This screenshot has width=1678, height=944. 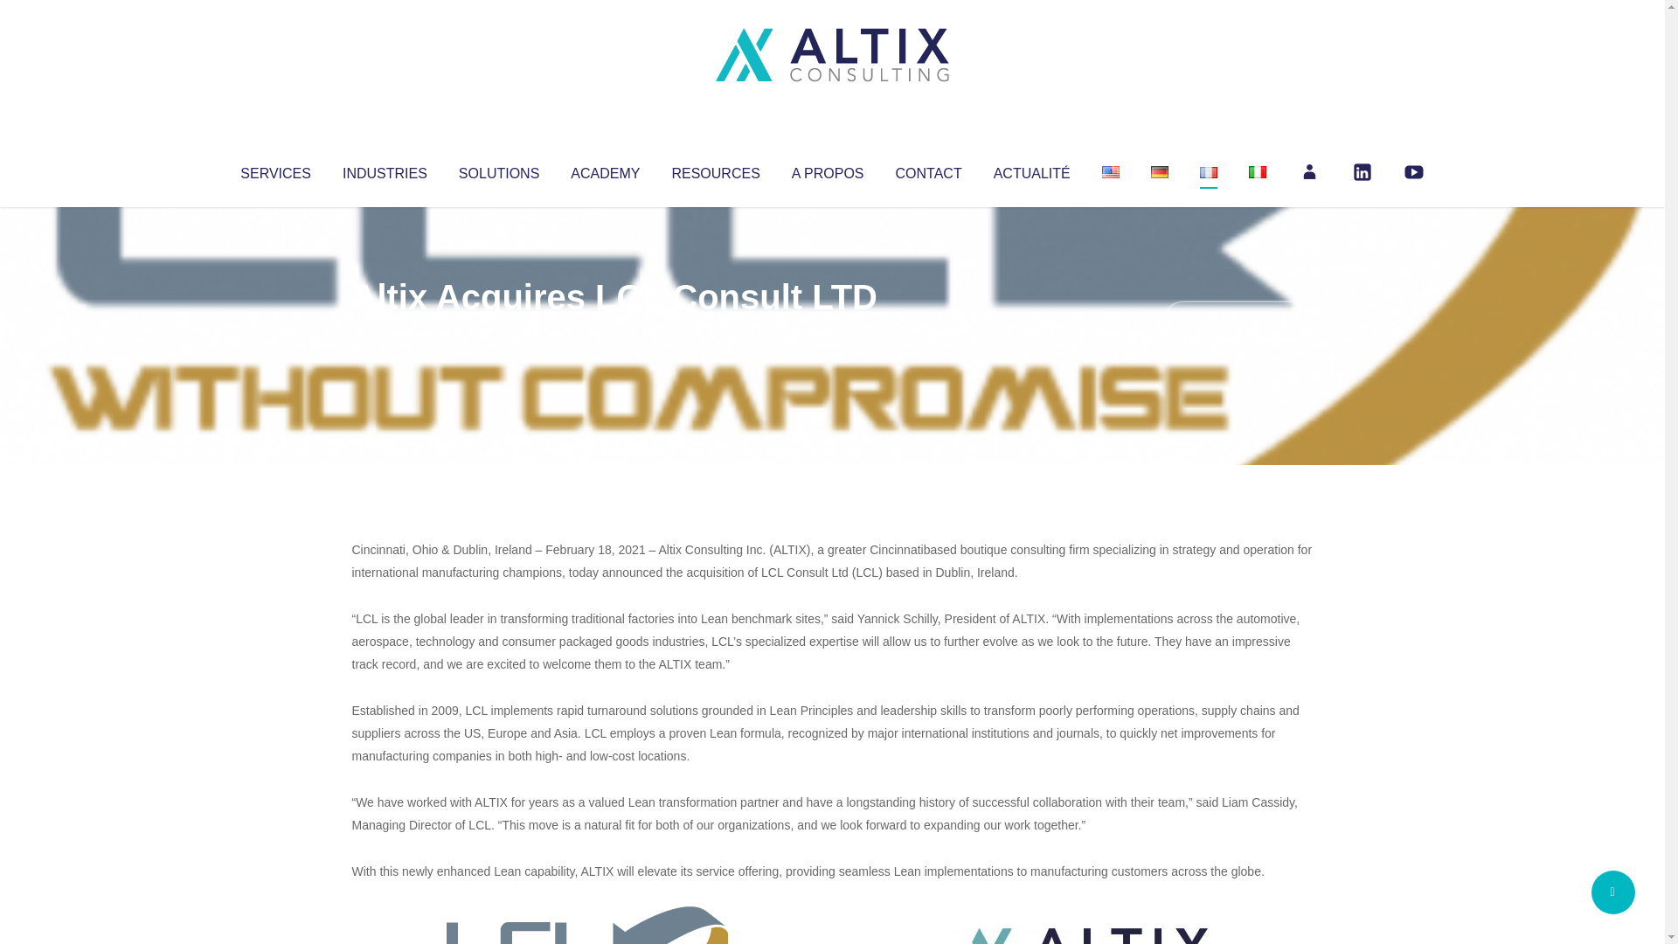 I want to click on RESOURCES, so click(x=715, y=170).